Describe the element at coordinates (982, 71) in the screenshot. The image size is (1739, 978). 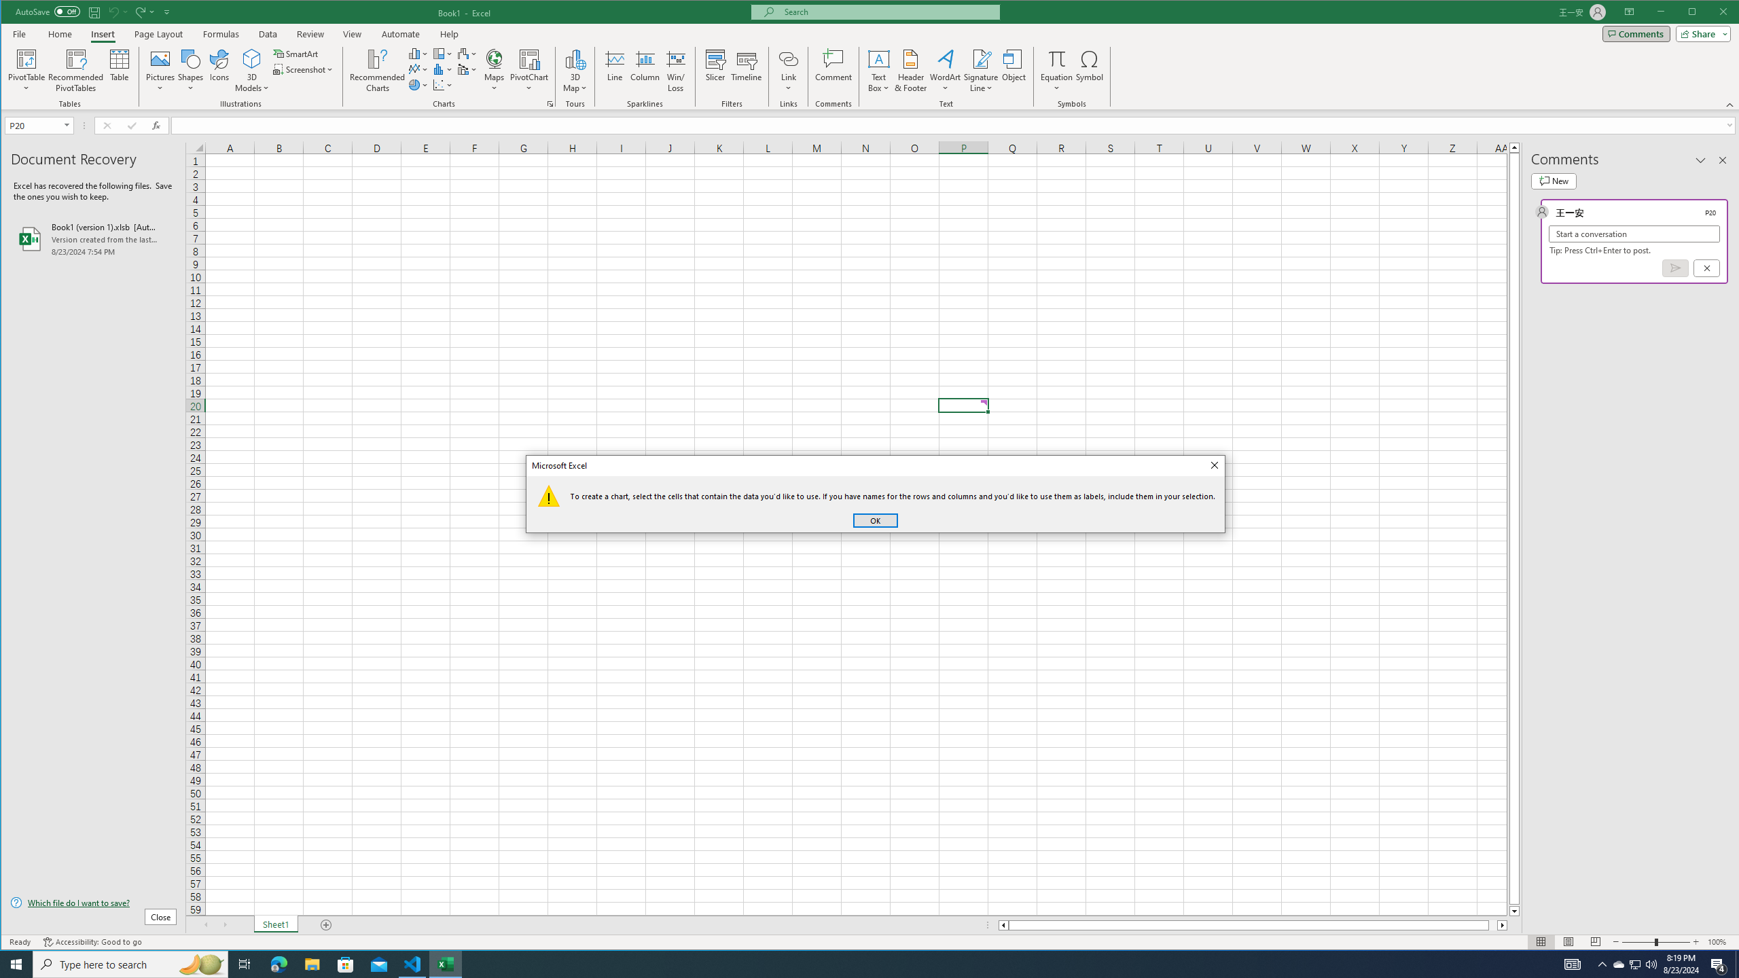
I see `Signature Line` at that location.